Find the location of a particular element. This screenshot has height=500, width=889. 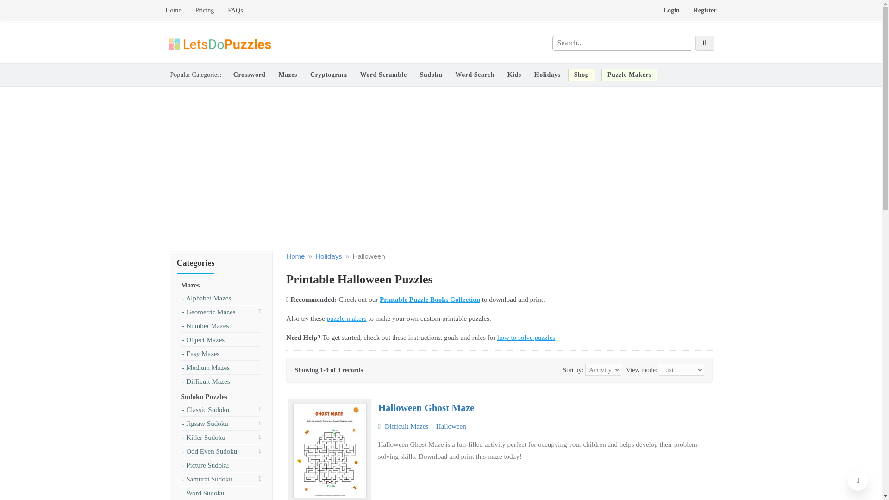

Sudoku Puzzles is located at coordinates (203, 396).